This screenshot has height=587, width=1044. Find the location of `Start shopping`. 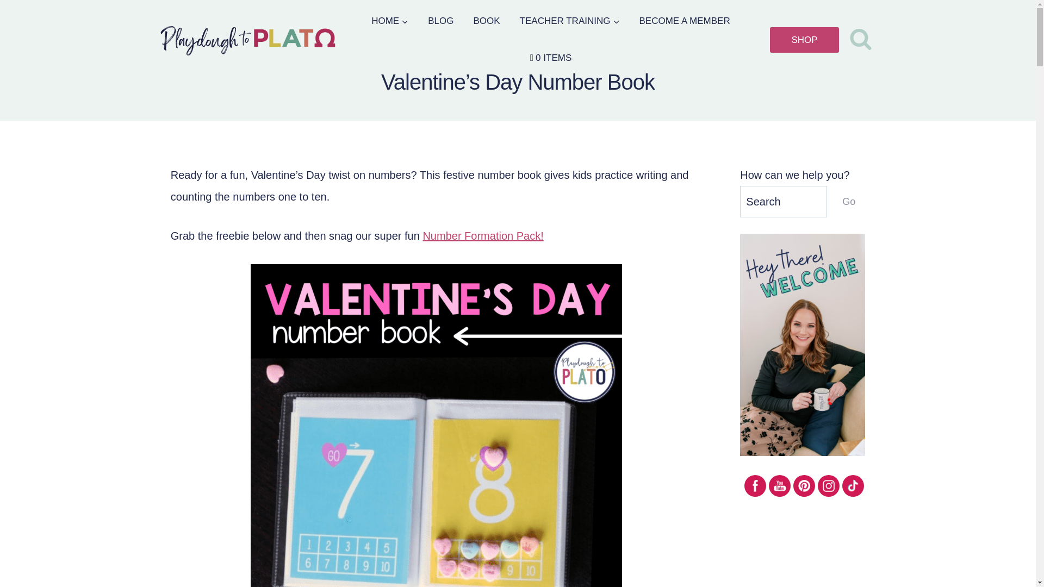

Start shopping is located at coordinates (550, 58).